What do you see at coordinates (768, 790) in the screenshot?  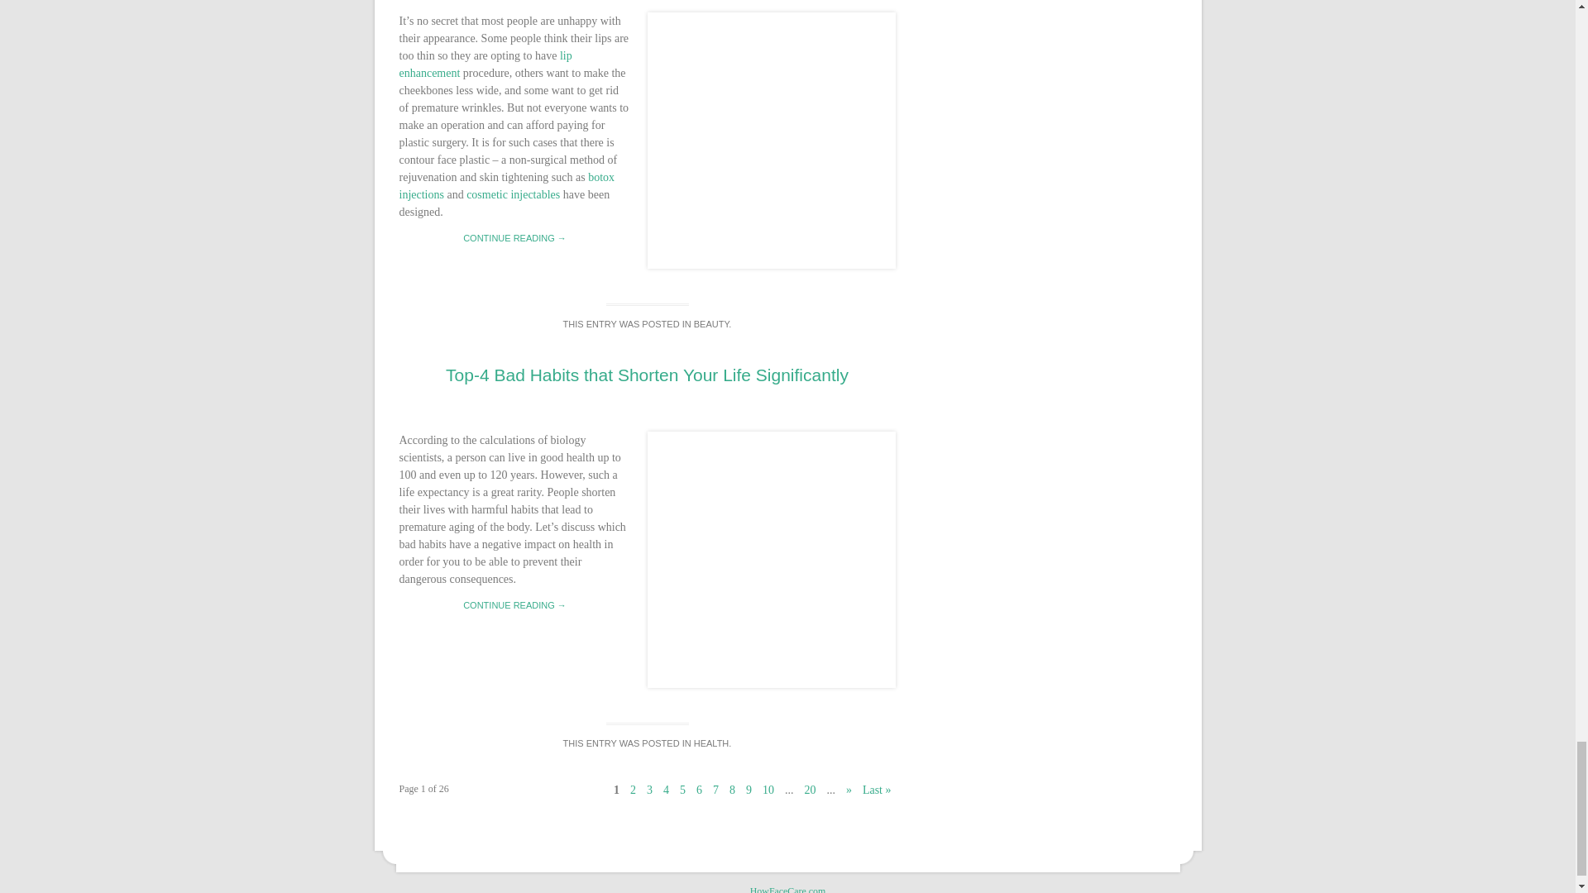 I see `Page 10` at bounding box center [768, 790].